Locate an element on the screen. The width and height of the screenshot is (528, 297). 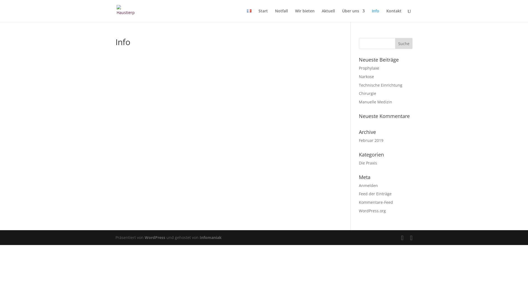
Manuelle Medizin is located at coordinates (376, 102).